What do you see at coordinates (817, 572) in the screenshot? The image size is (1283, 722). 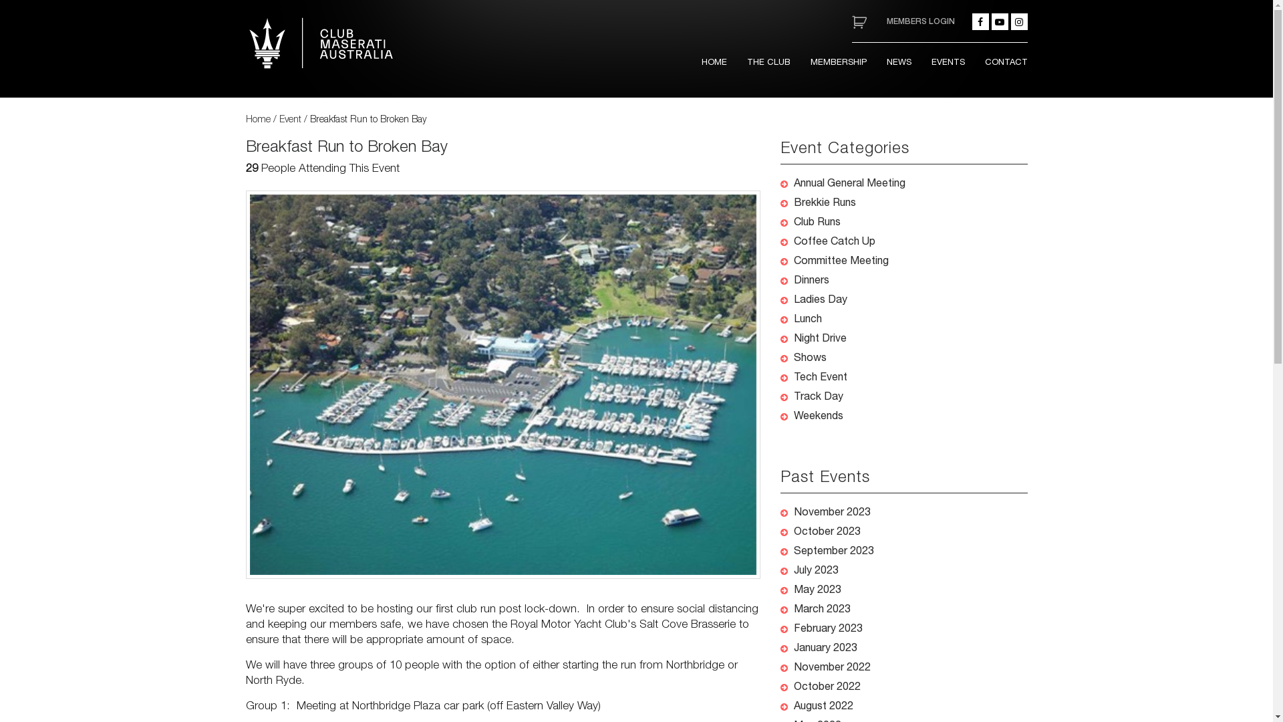 I see `July 2023` at bounding box center [817, 572].